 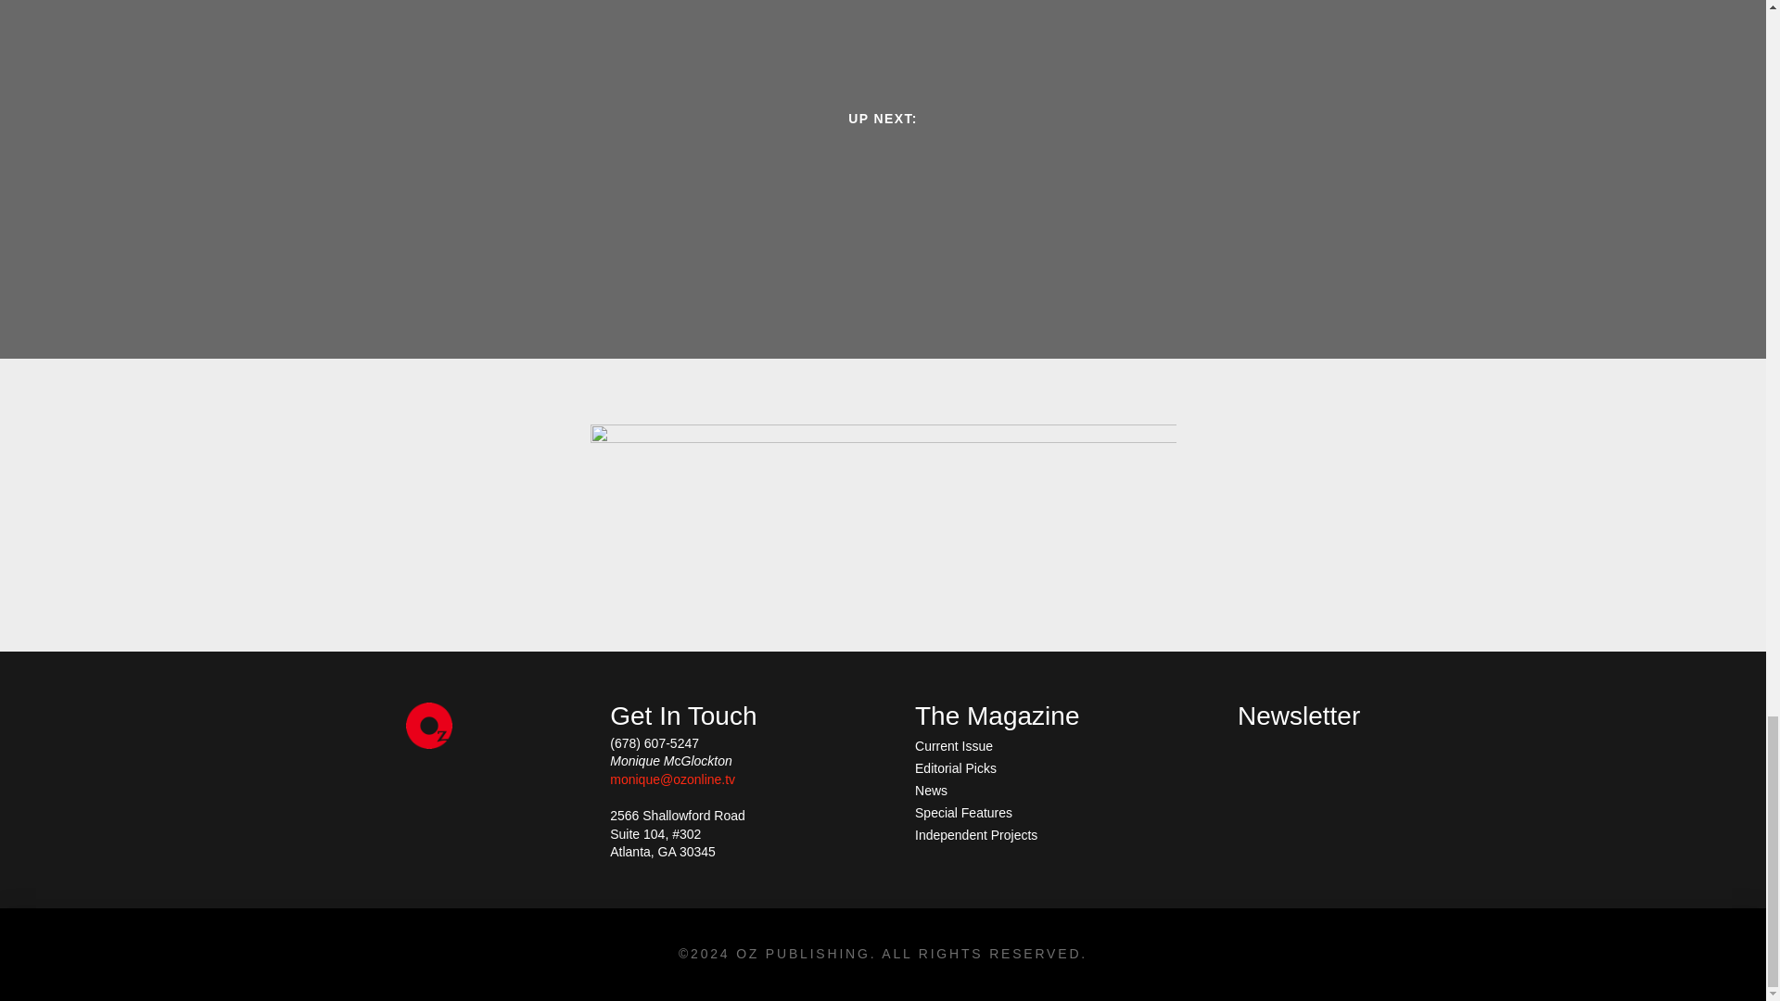 What do you see at coordinates (975, 834) in the screenshot?
I see `Independent Projects` at bounding box center [975, 834].